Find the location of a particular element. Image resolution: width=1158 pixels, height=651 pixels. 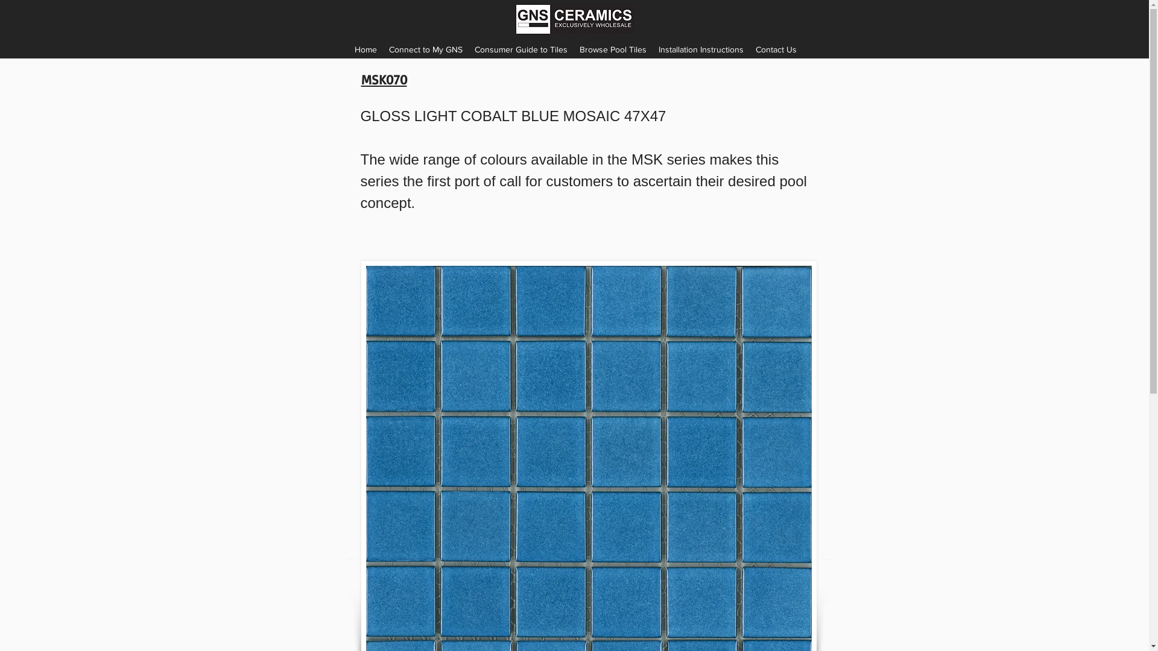

Exclusively Wholesale is located at coordinates (575, 19).